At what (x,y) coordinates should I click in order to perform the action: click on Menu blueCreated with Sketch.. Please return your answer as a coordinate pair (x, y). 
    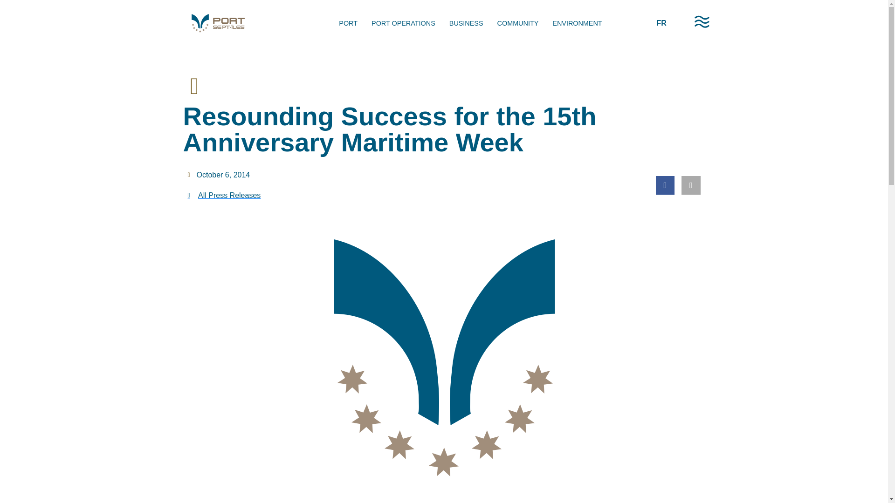
    Looking at the image, I should click on (702, 21).